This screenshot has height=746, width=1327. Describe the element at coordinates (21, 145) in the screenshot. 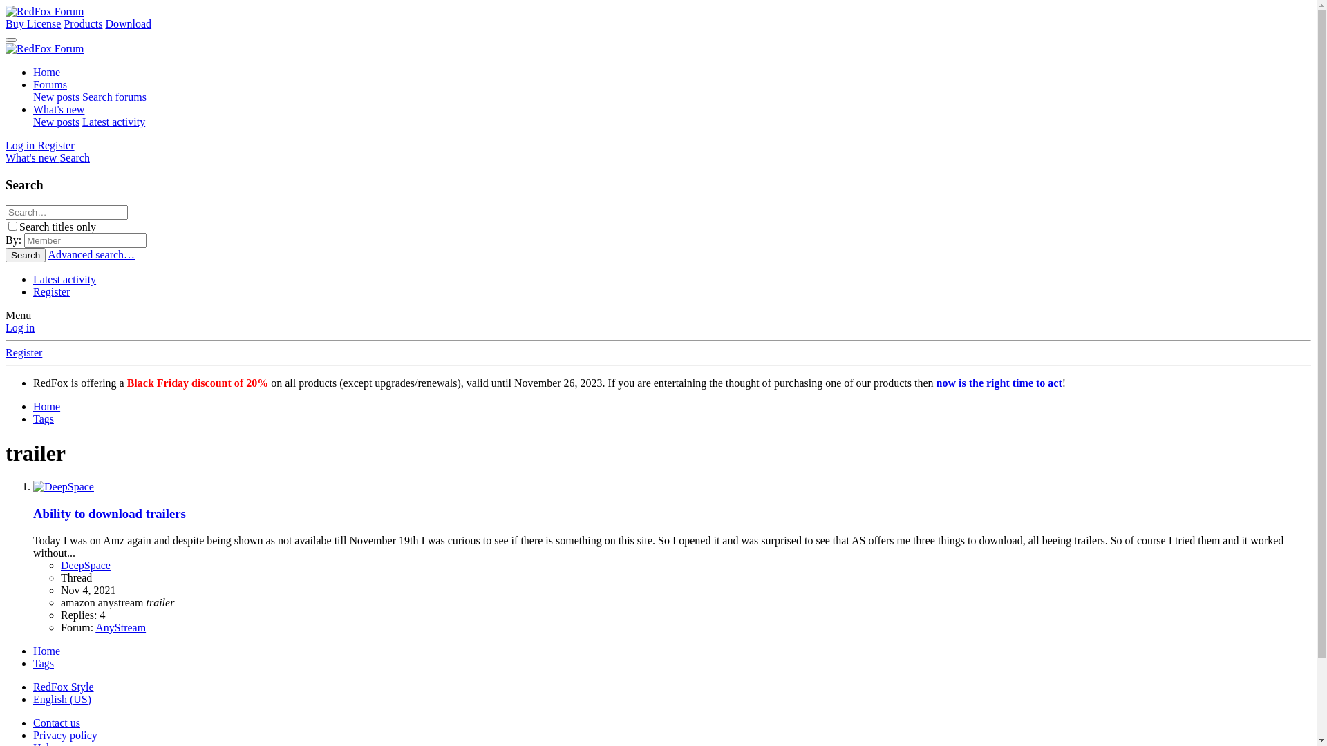

I see `Log in` at that location.